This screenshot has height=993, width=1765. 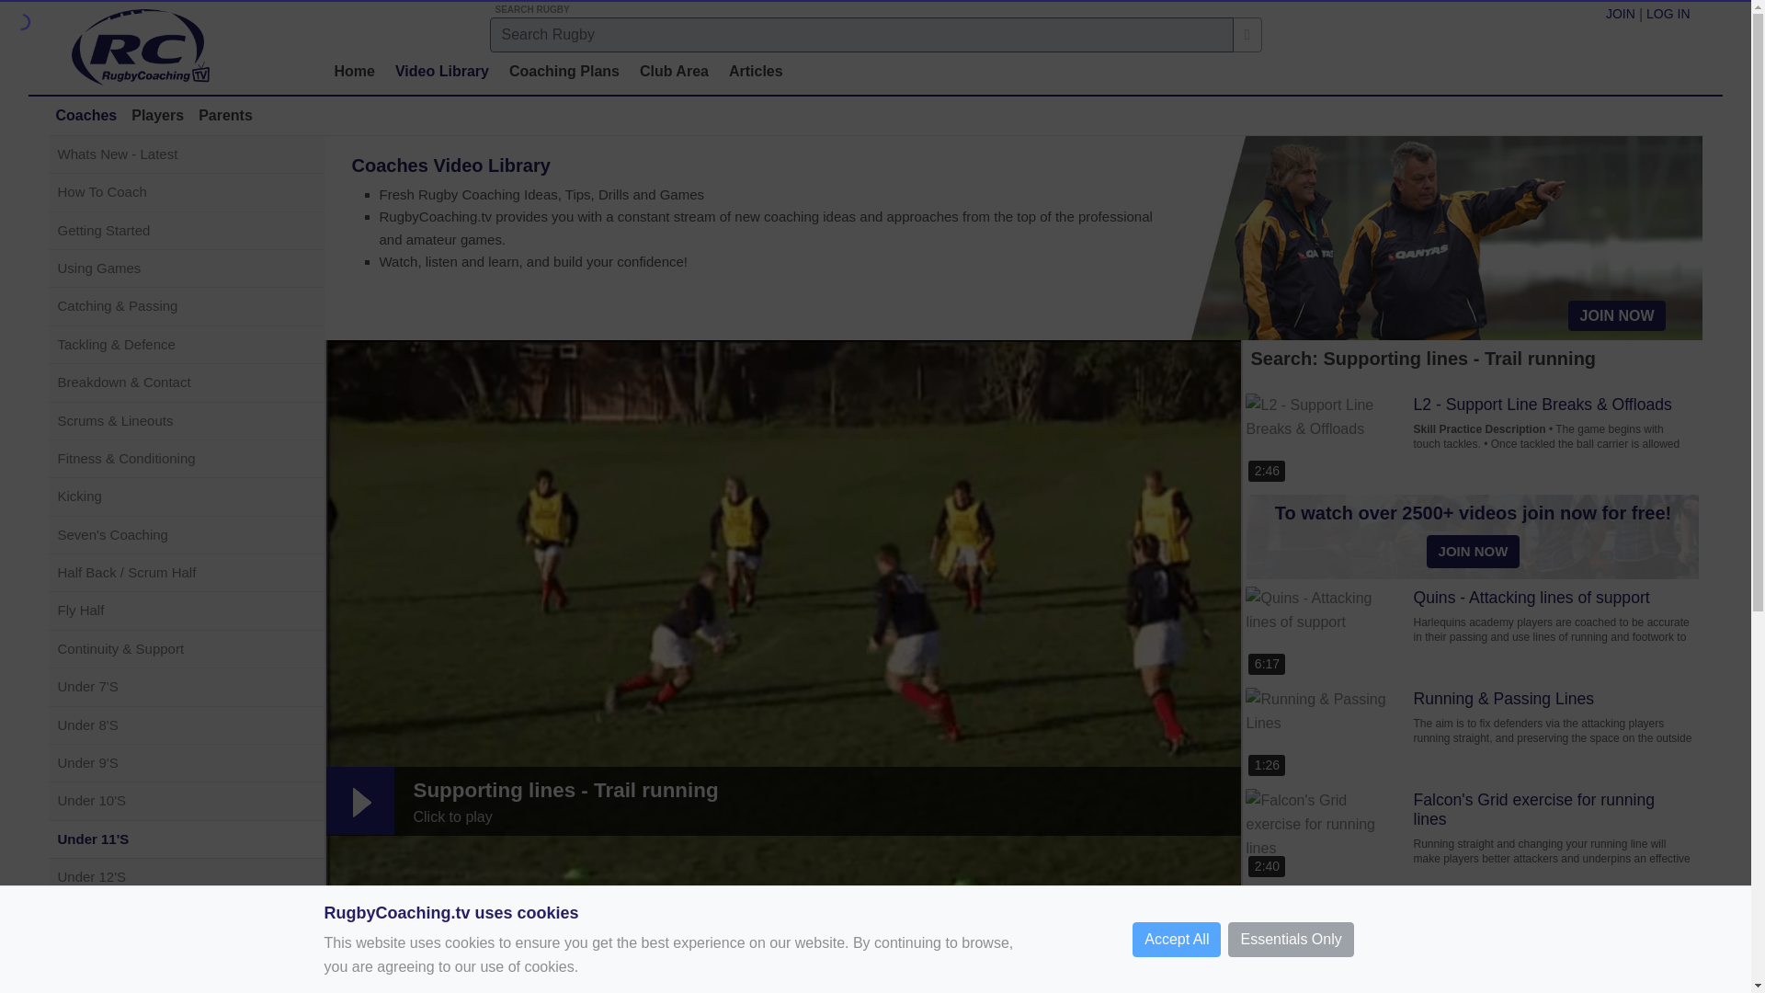 I want to click on Whats New - Latest, so click(x=189, y=154).